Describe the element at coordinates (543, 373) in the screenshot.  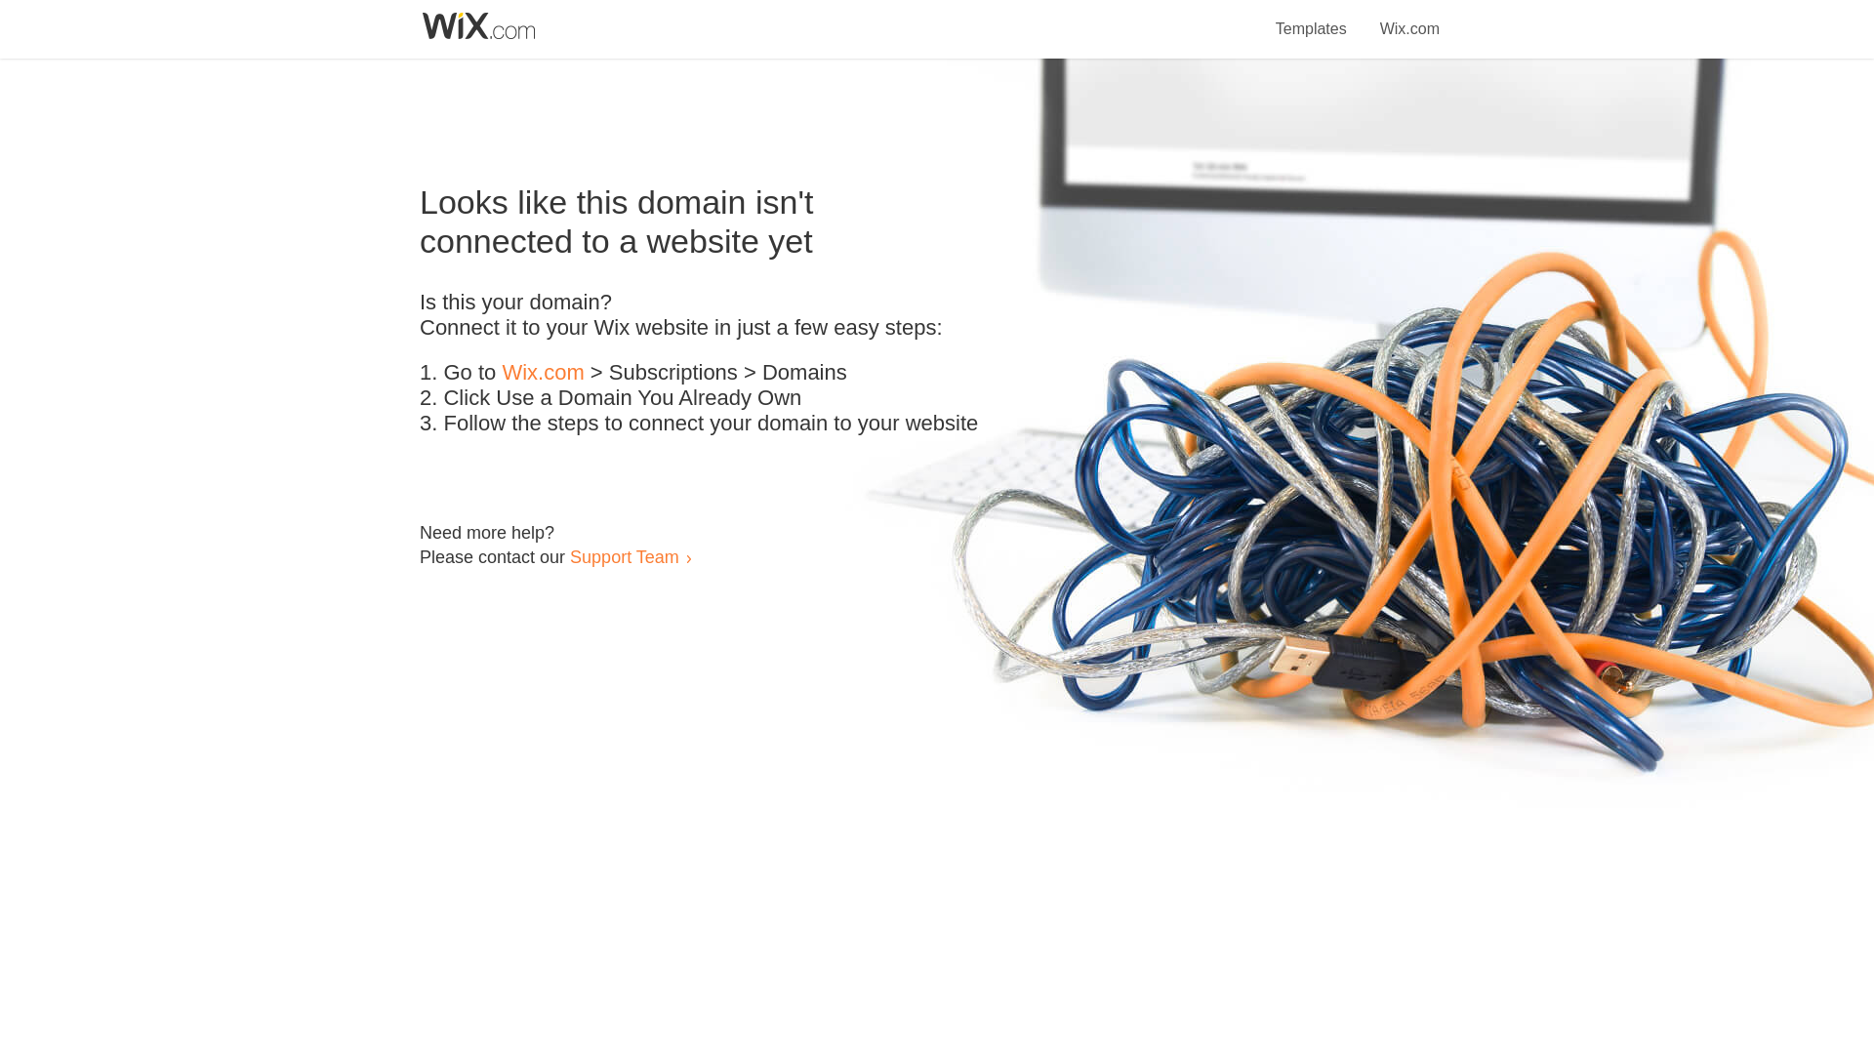
I see `Wix.com` at that location.